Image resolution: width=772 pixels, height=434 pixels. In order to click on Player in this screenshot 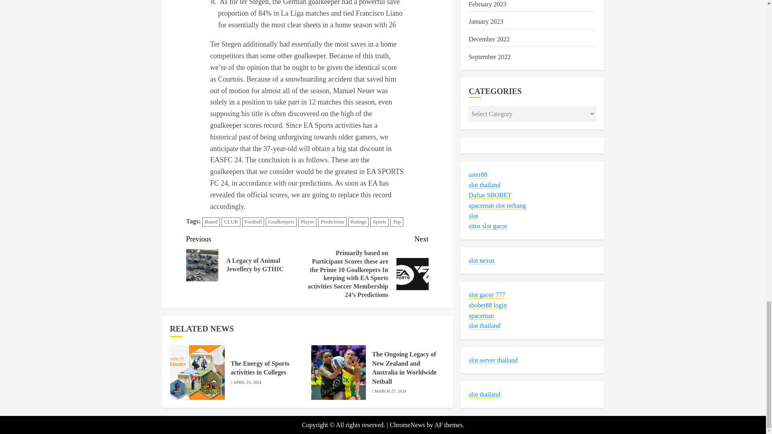, I will do `click(307, 222)`.